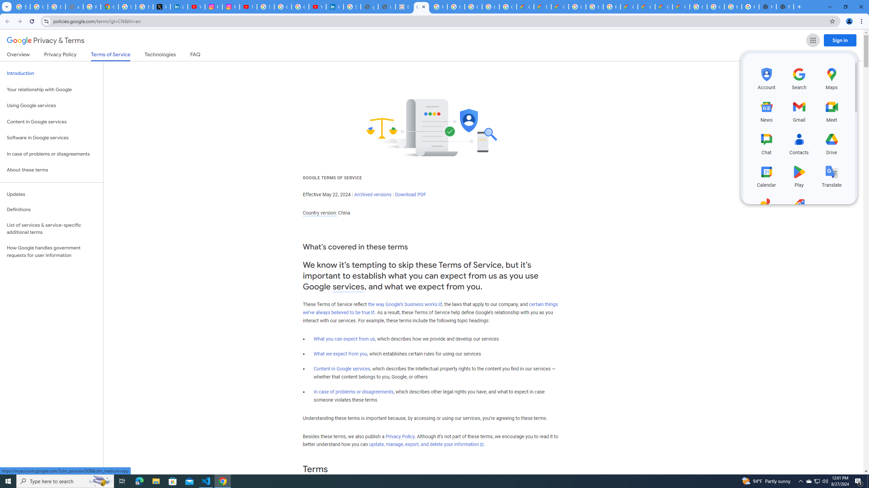 The width and height of the screenshot is (869, 488). Describe the element at coordinates (369, 7) in the screenshot. I see `google_privacy_policy_en.pdf` at that location.